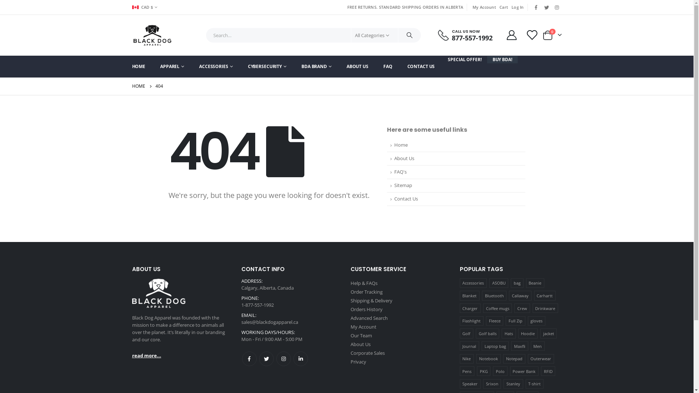 This screenshot has width=699, height=393. I want to click on Speaker, so click(470, 384).